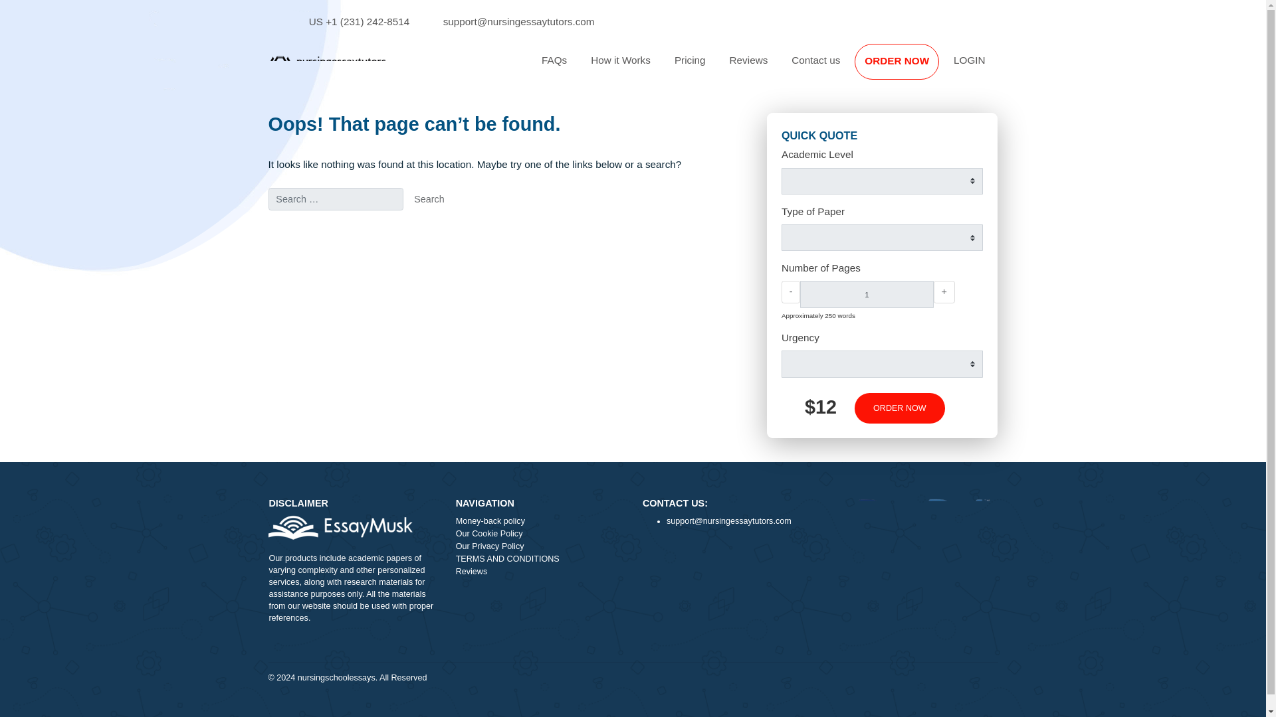 The image size is (1276, 717). What do you see at coordinates (477, 222) in the screenshot?
I see `Search` at bounding box center [477, 222].